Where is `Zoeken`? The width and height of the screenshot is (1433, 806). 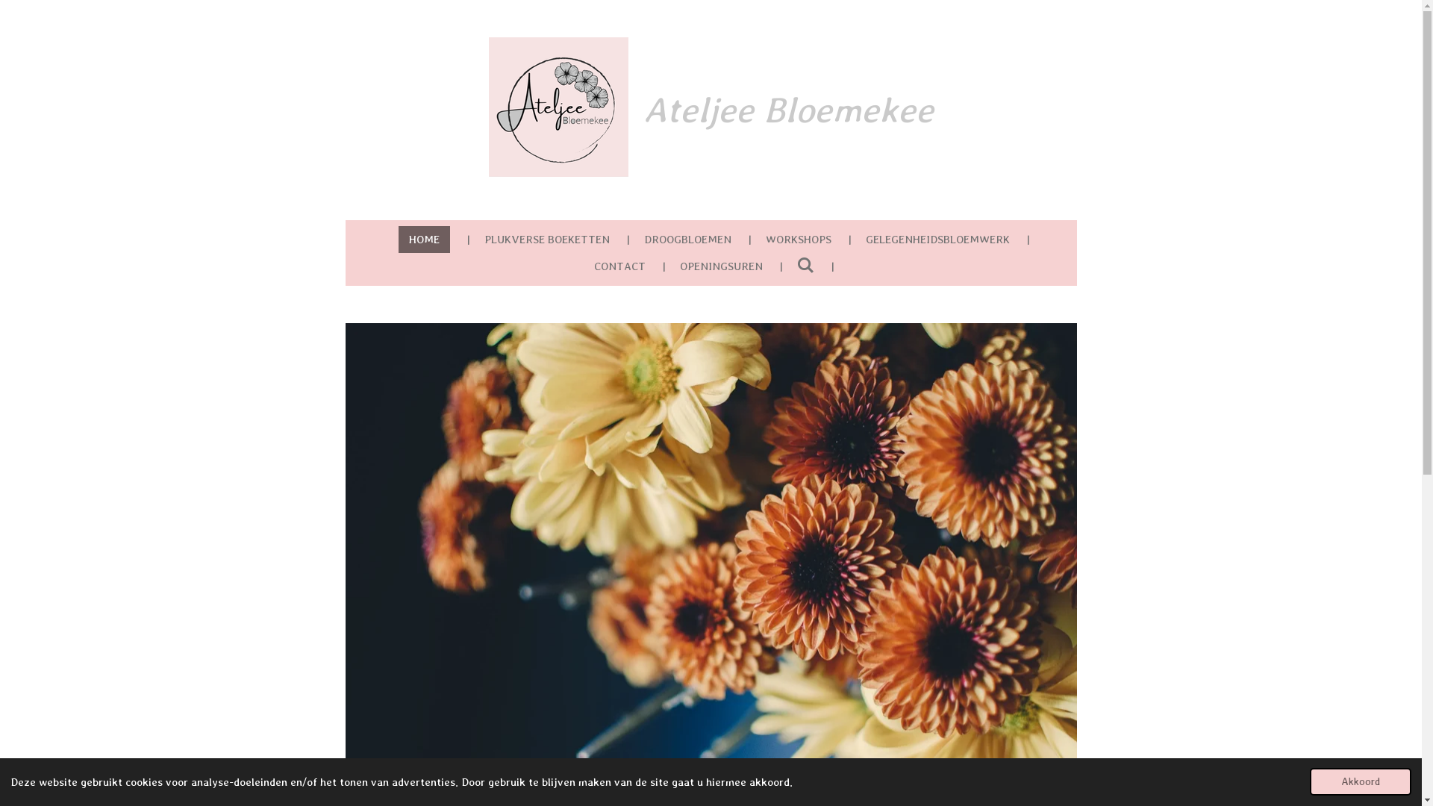 Zoeken is located at coordinates (806, 266).